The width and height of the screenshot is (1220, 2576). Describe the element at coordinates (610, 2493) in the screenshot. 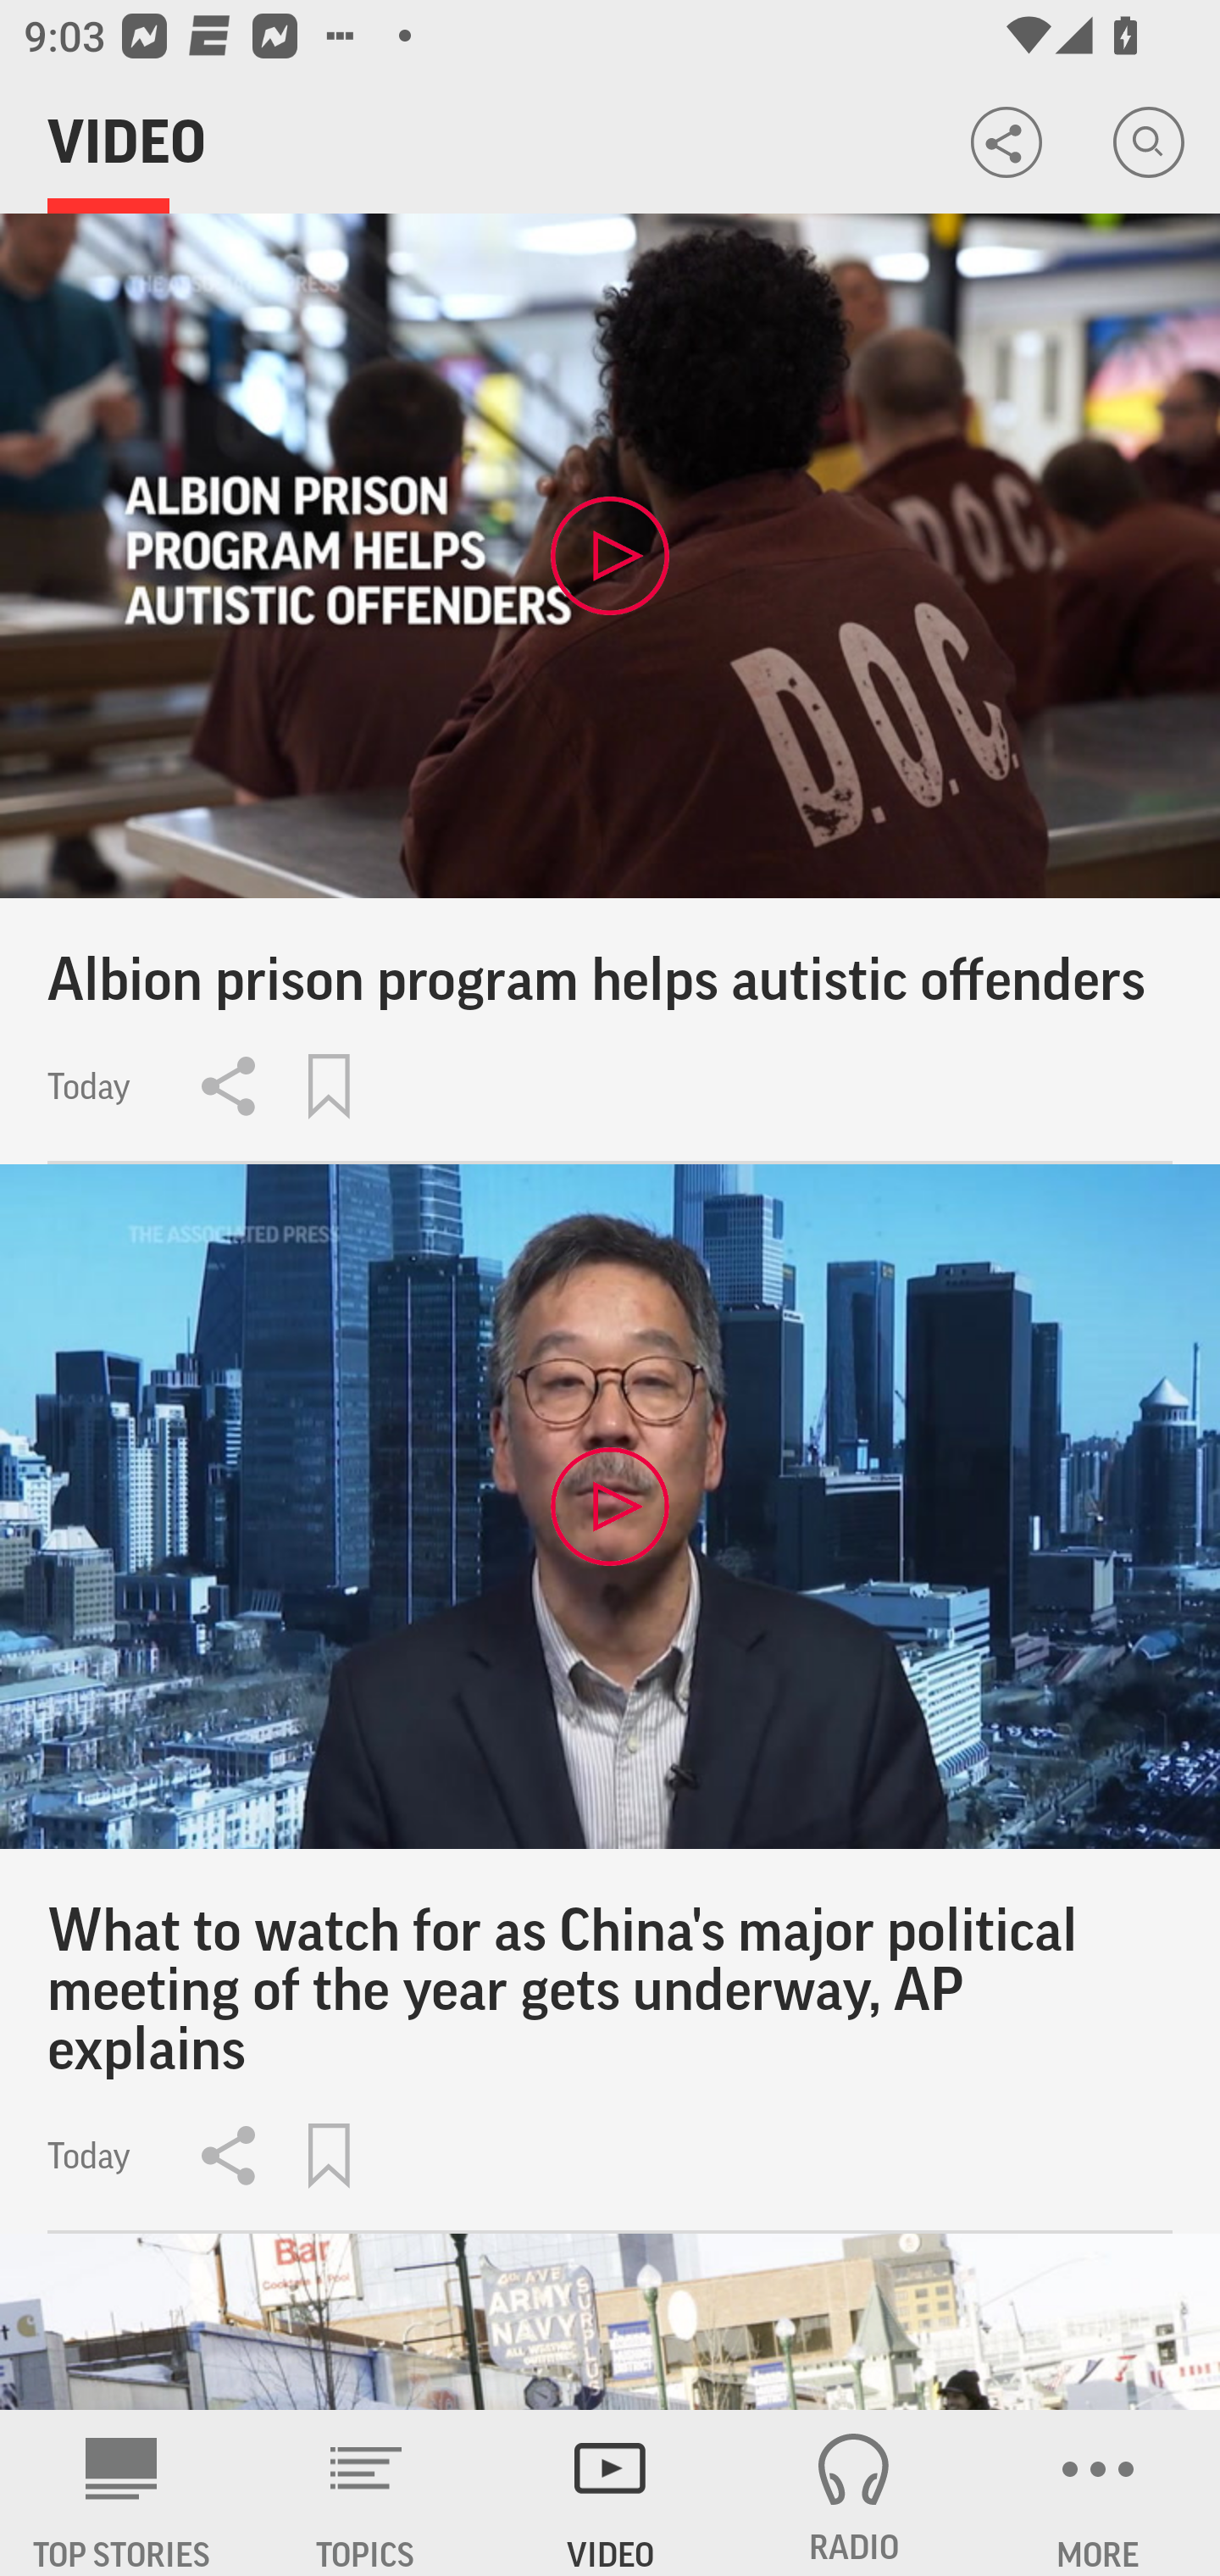

I see `VIDEO` at that location.